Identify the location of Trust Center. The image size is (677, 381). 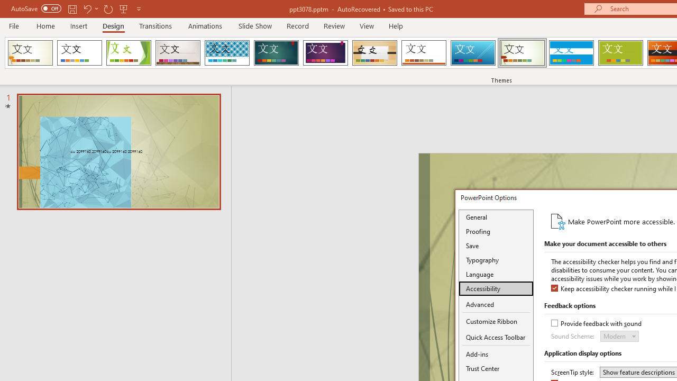
(496, 368).